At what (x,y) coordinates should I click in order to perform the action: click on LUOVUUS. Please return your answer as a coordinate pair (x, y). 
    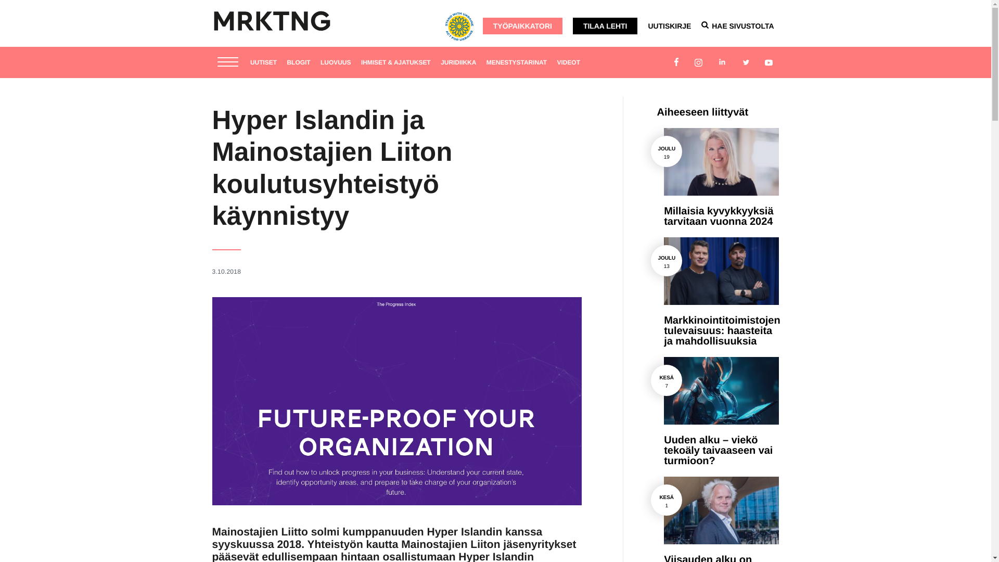
    Looking at the image, I should click on (339, 60).